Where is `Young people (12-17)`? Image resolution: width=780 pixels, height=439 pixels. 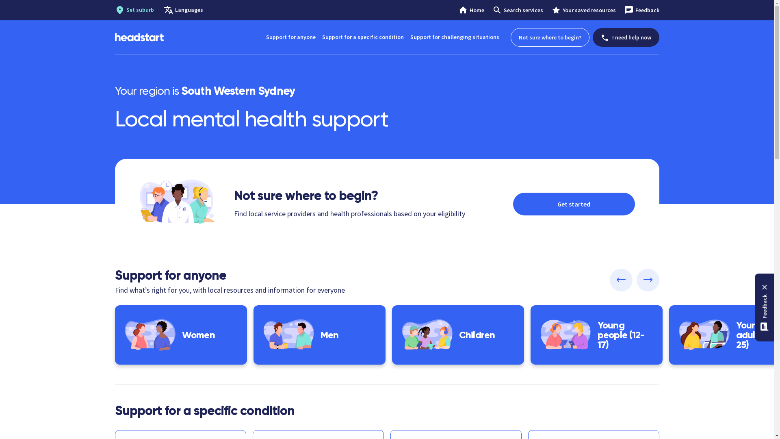 Young people (12-17) is located at coordinates (596, 335).